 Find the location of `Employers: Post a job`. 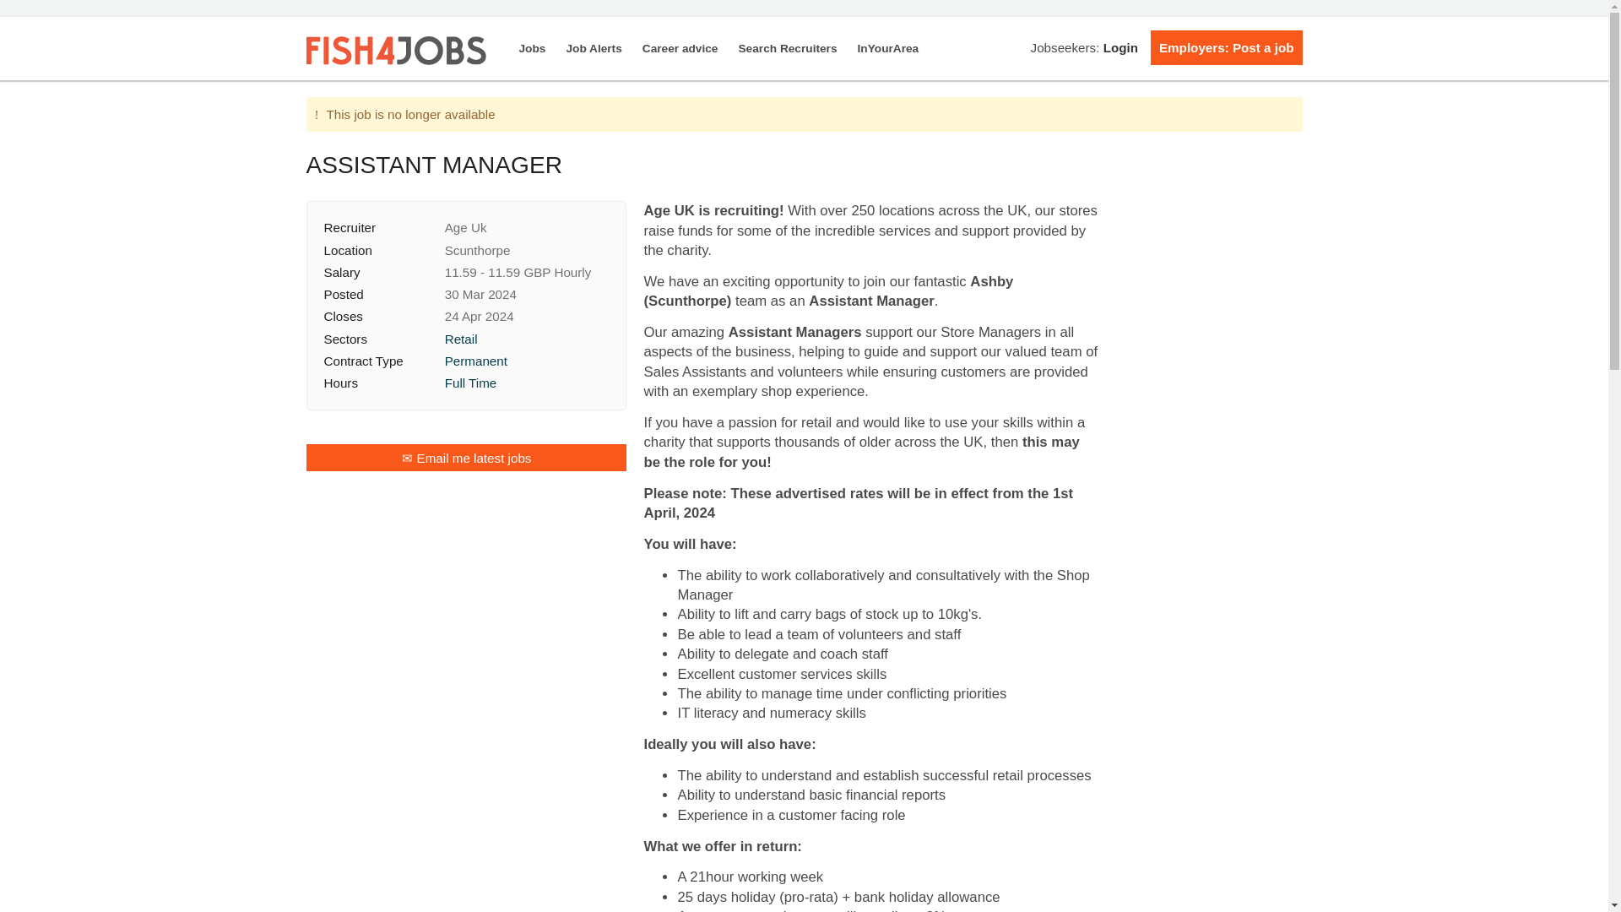

Employers: Post a job is located at coordinates (1226, 47).